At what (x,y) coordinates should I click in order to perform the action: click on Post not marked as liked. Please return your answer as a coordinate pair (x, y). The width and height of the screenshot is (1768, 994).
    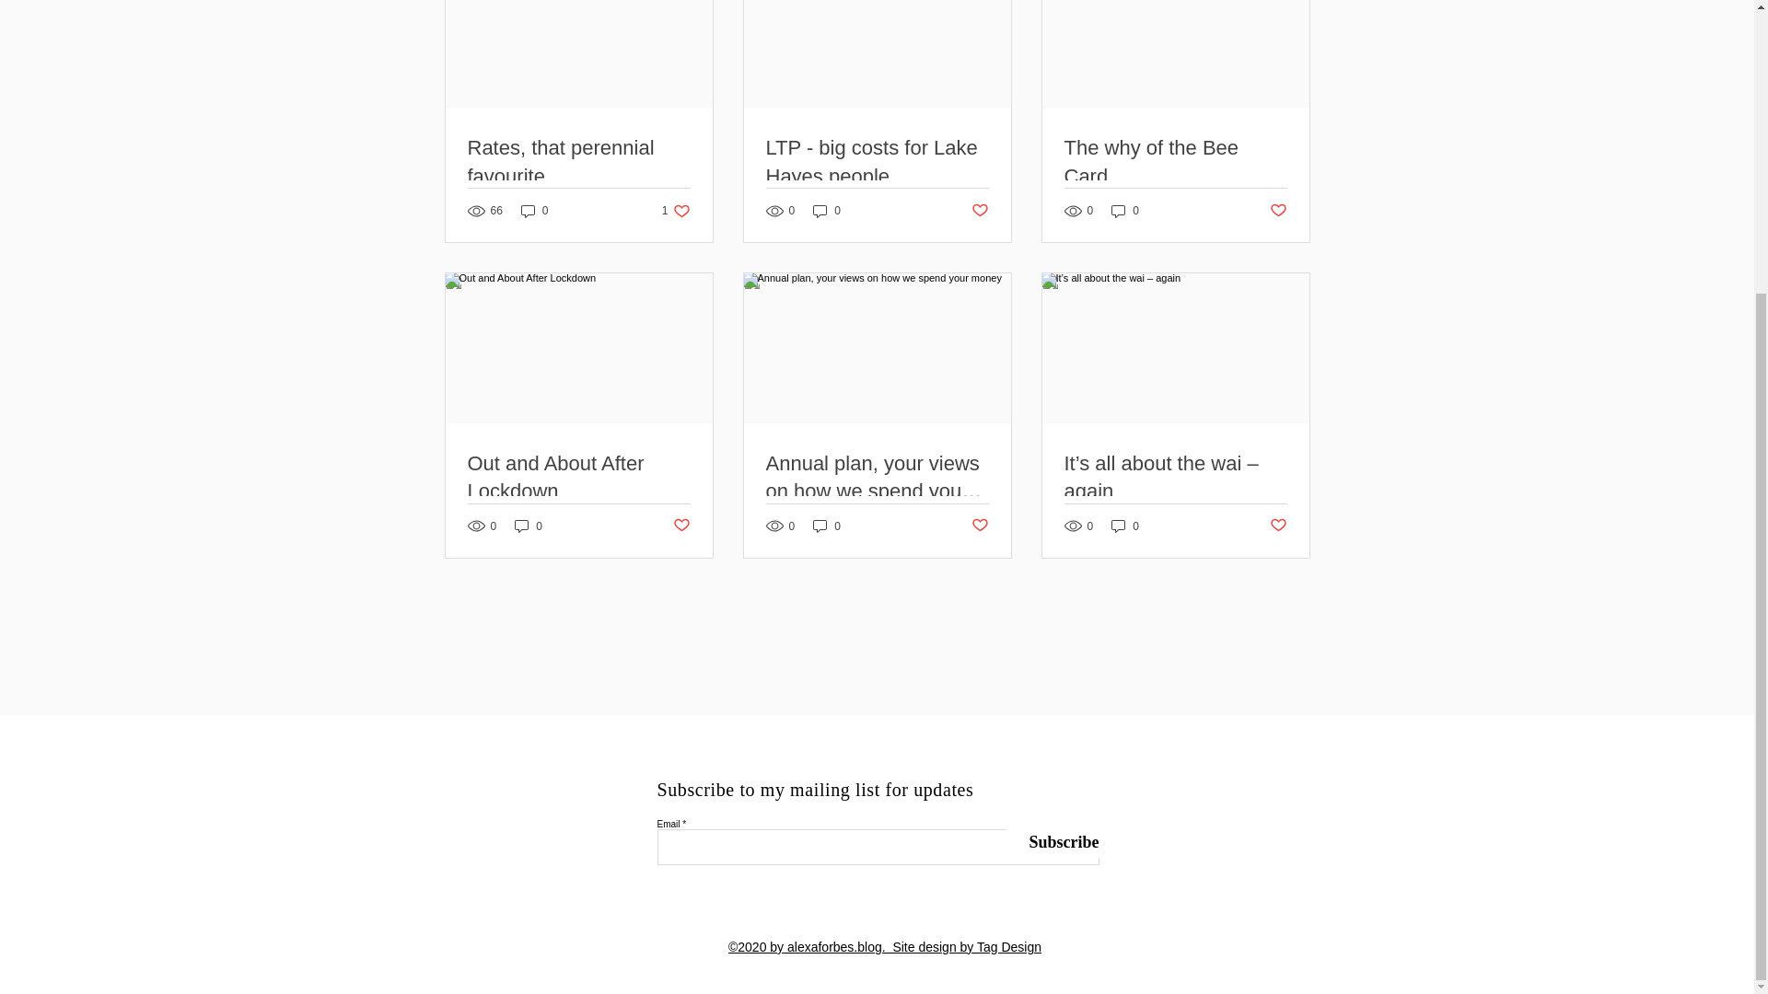
    Looking at the image, I should click on (980, 211).